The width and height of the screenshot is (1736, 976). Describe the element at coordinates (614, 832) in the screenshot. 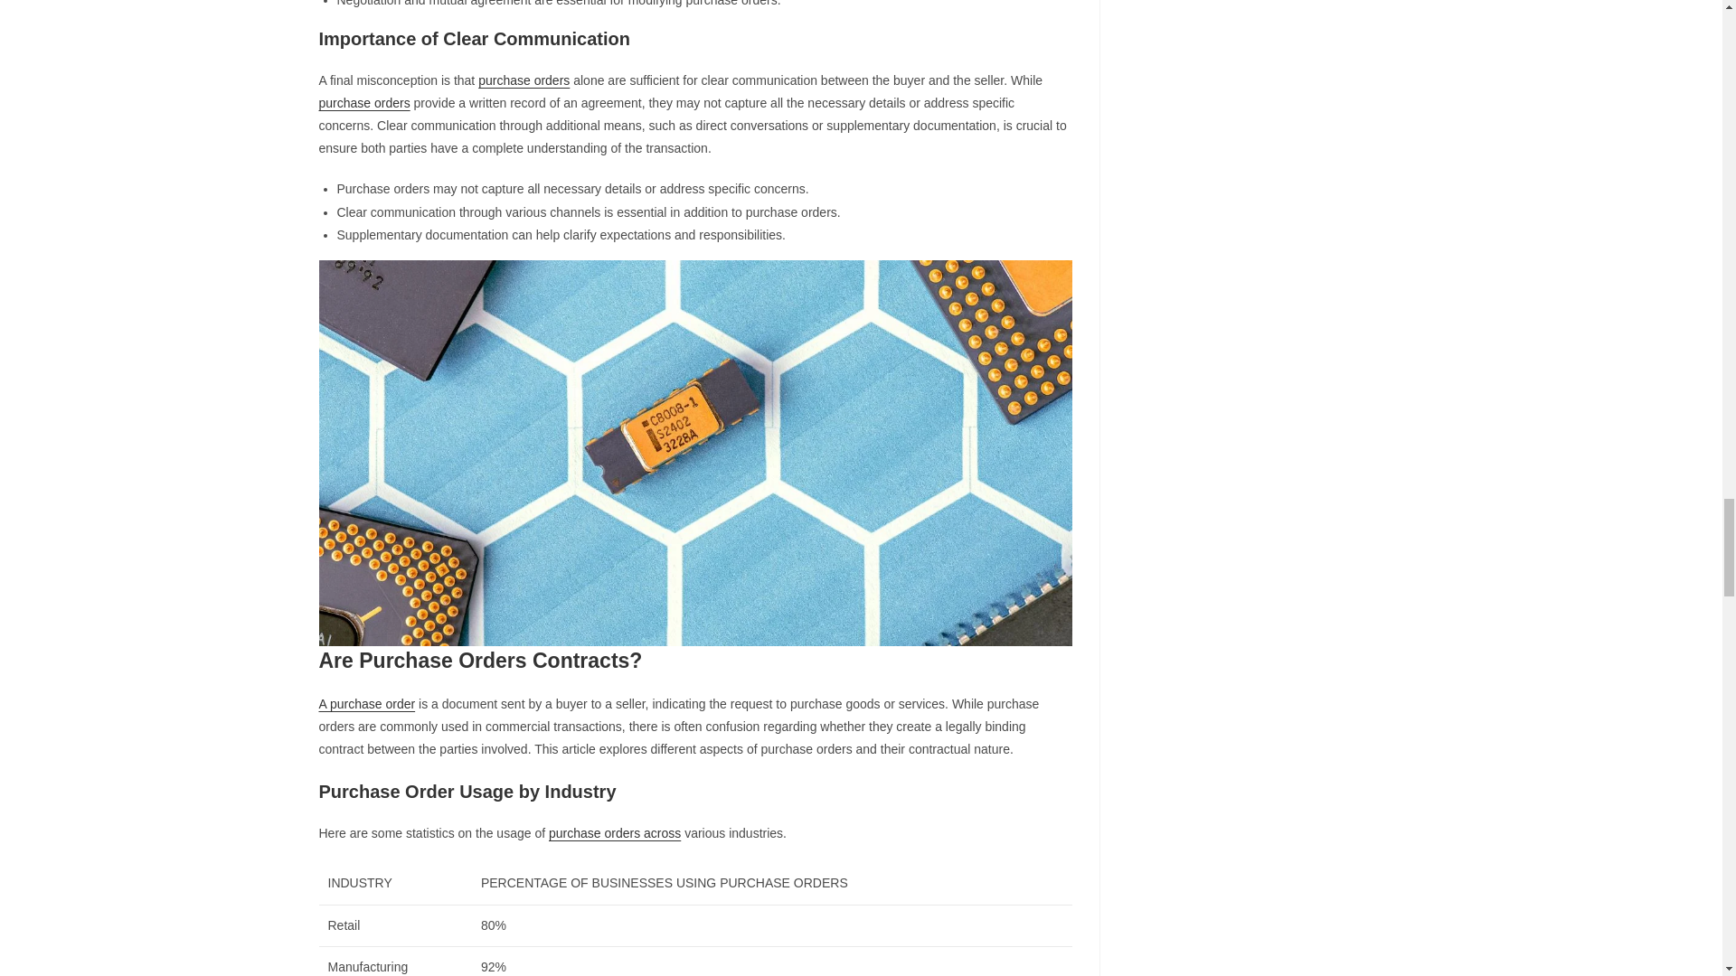

I see `purchase orders across` at that location.